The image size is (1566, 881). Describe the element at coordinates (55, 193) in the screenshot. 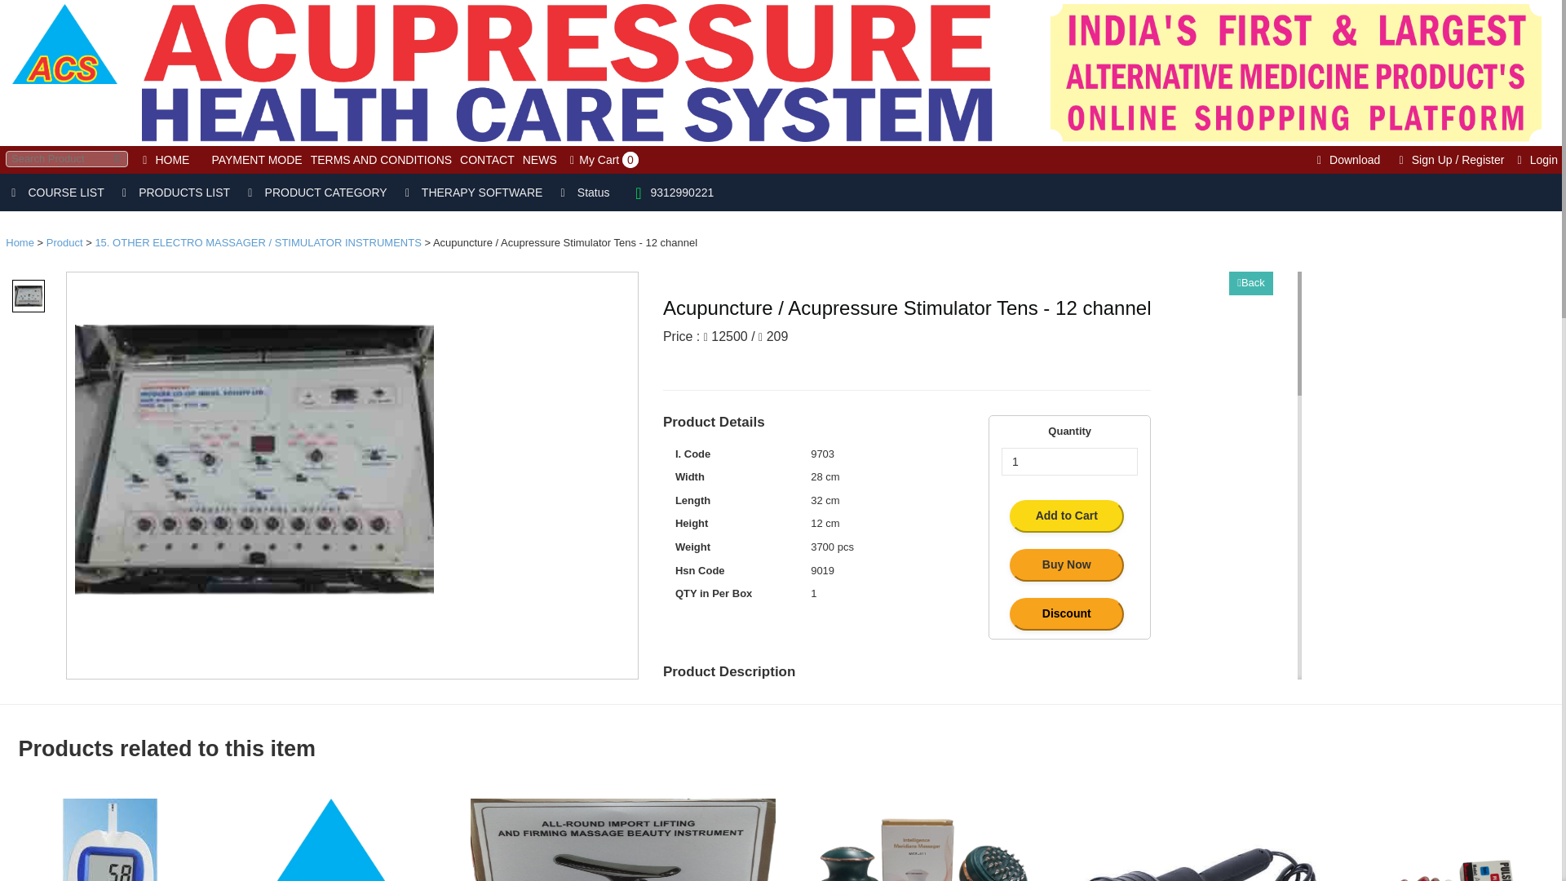

I see `COURSE LIST` at that location.